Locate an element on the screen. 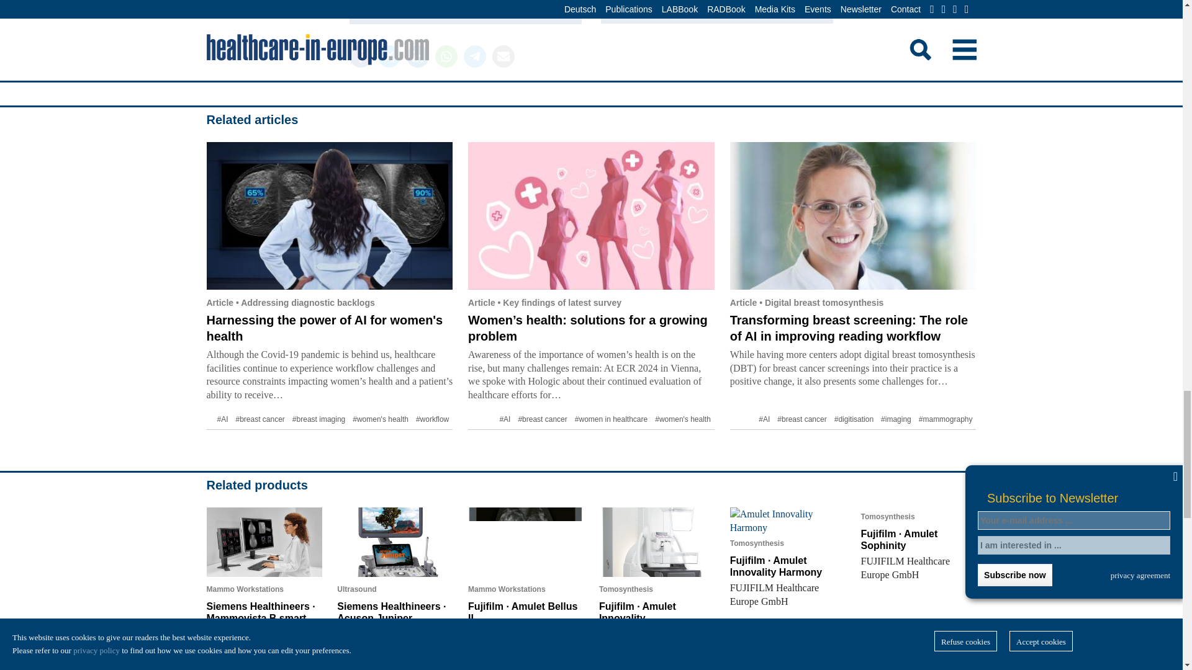  Share on WhatsApp is located at coordinates (446, 56).